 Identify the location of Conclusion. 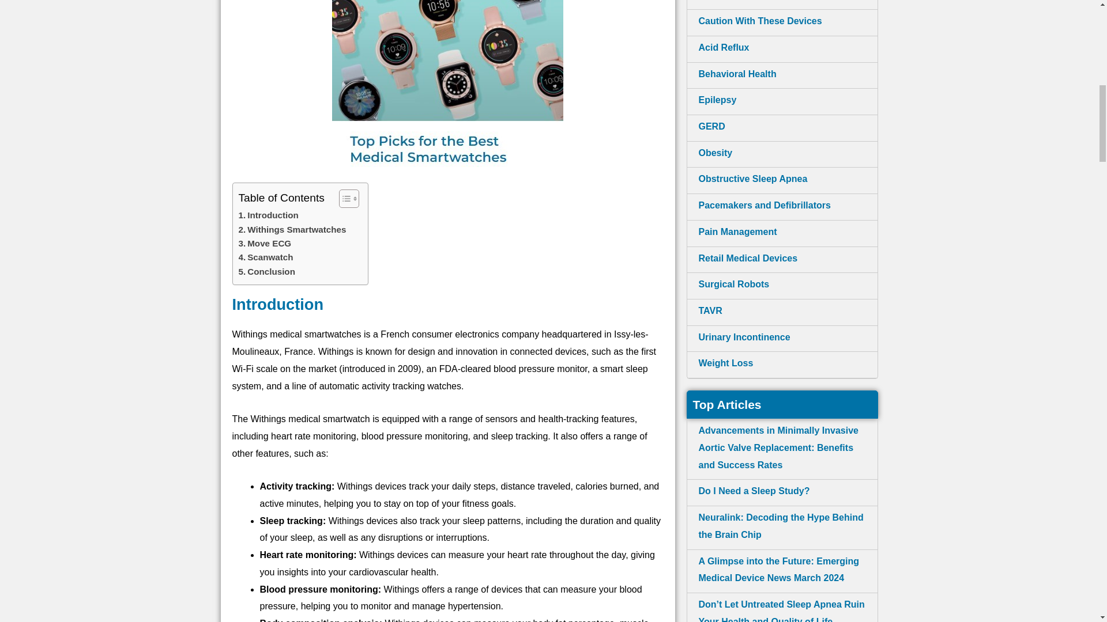
(267, 272).